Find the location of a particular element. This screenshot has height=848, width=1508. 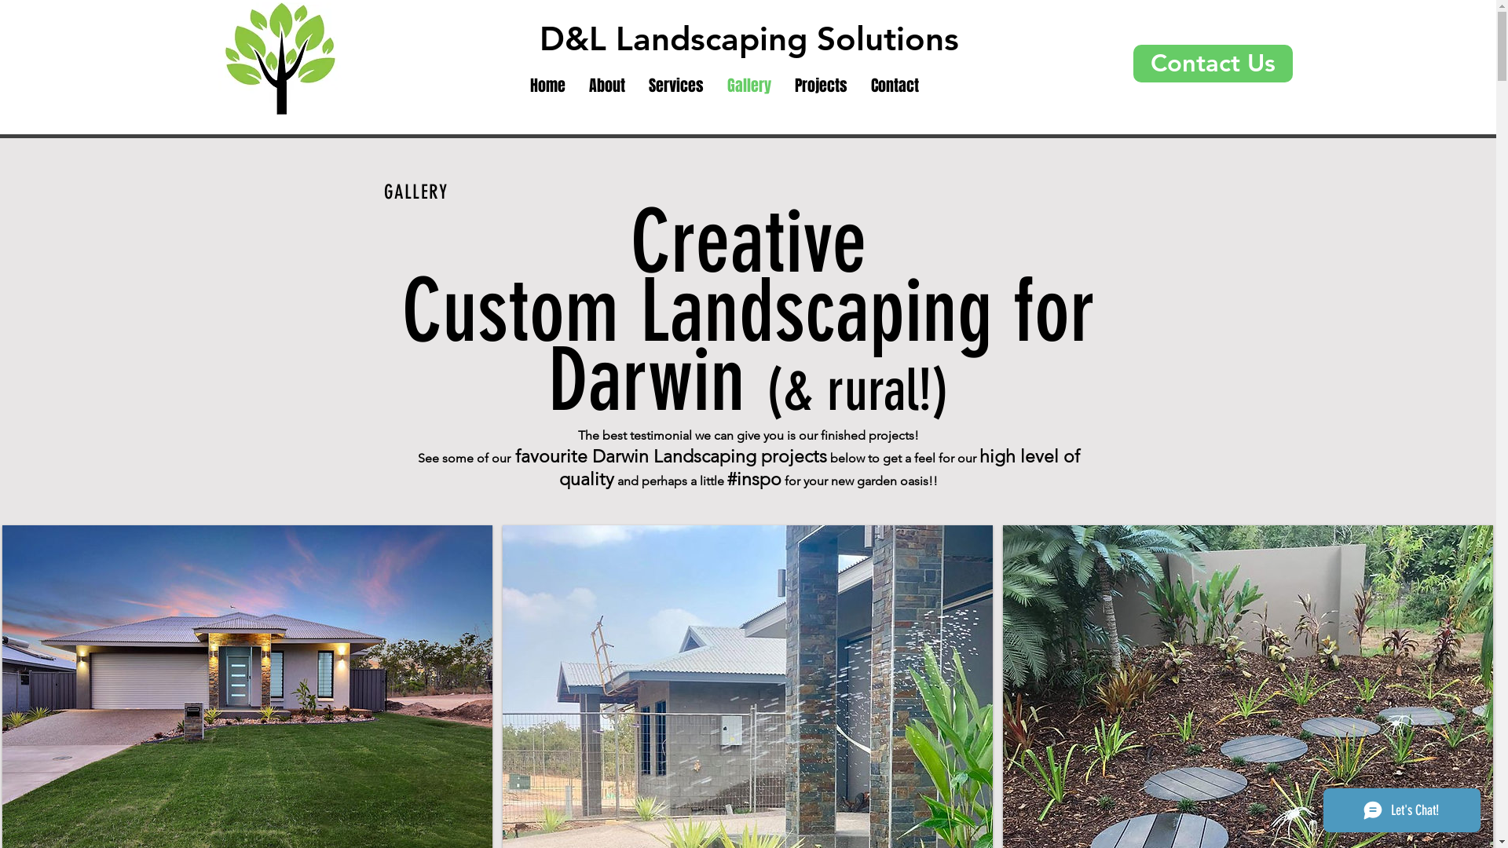

Contact is located at coordinates (895, 86).